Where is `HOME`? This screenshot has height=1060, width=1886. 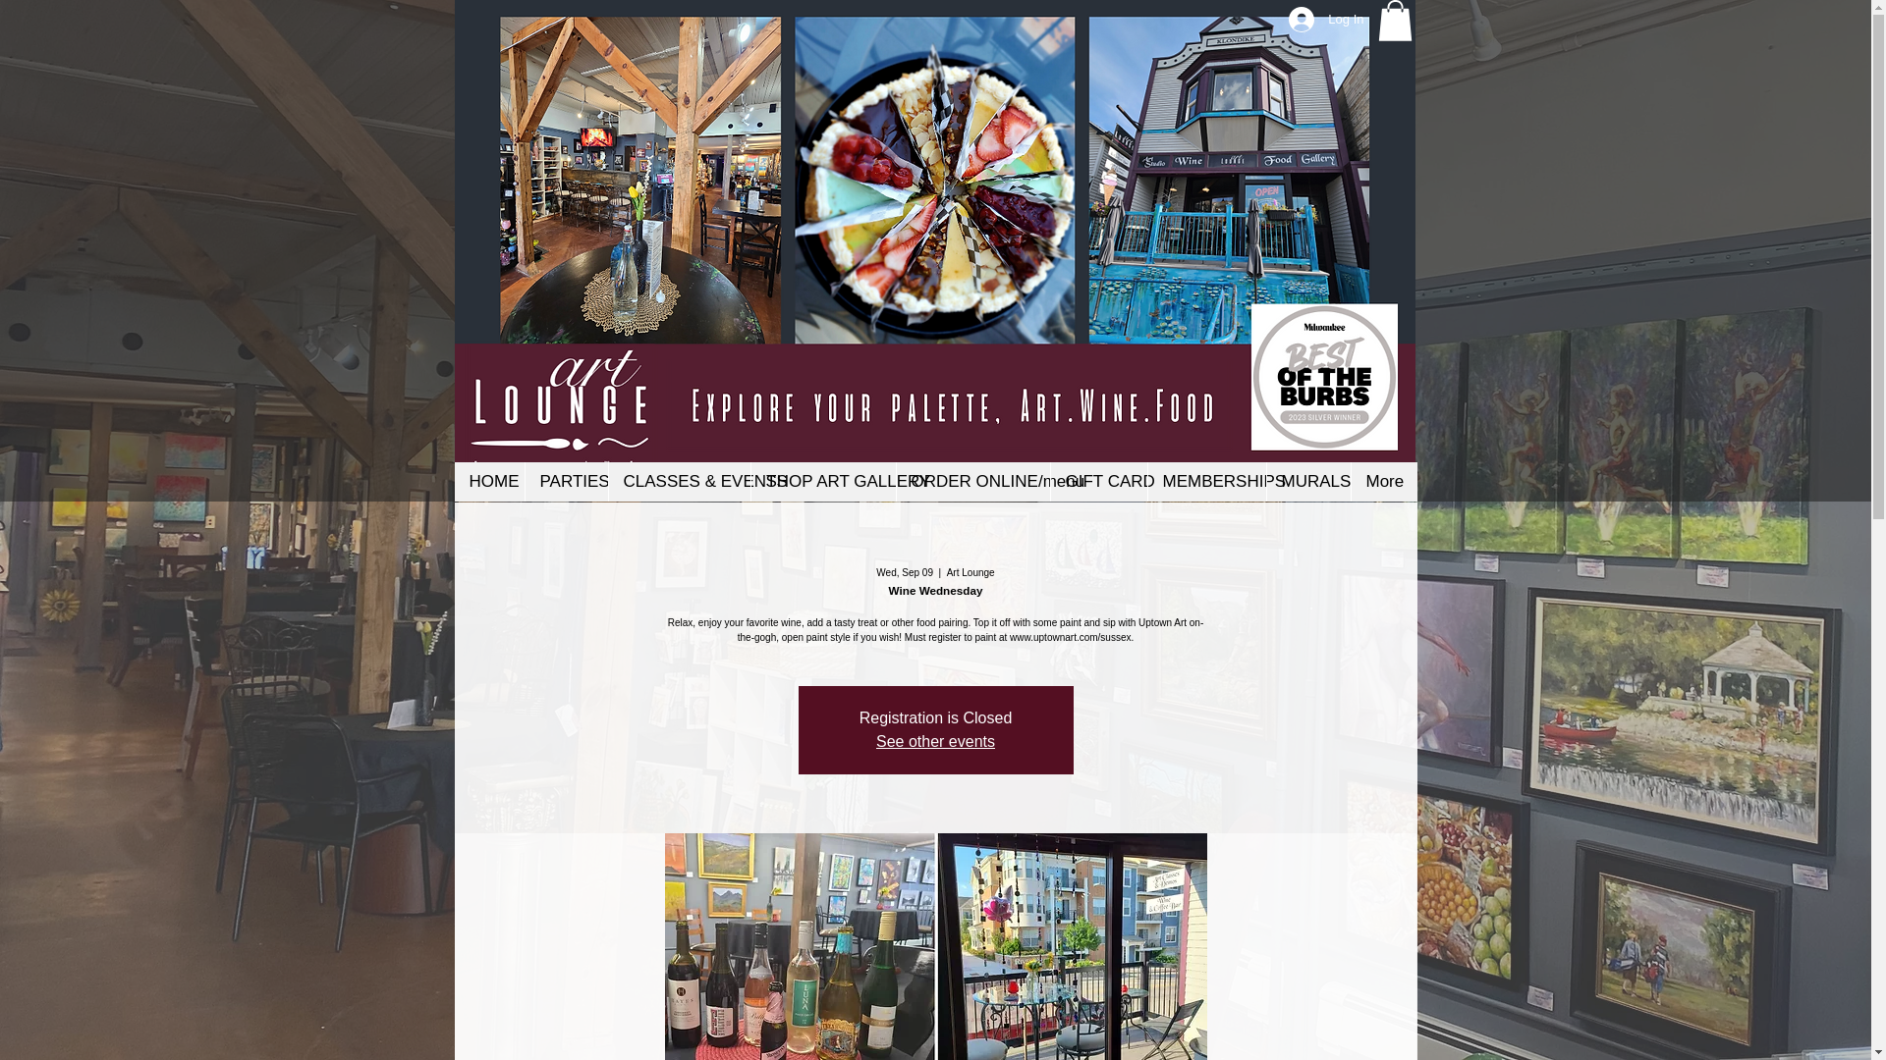 HOME is located at coordinates (489, 481).